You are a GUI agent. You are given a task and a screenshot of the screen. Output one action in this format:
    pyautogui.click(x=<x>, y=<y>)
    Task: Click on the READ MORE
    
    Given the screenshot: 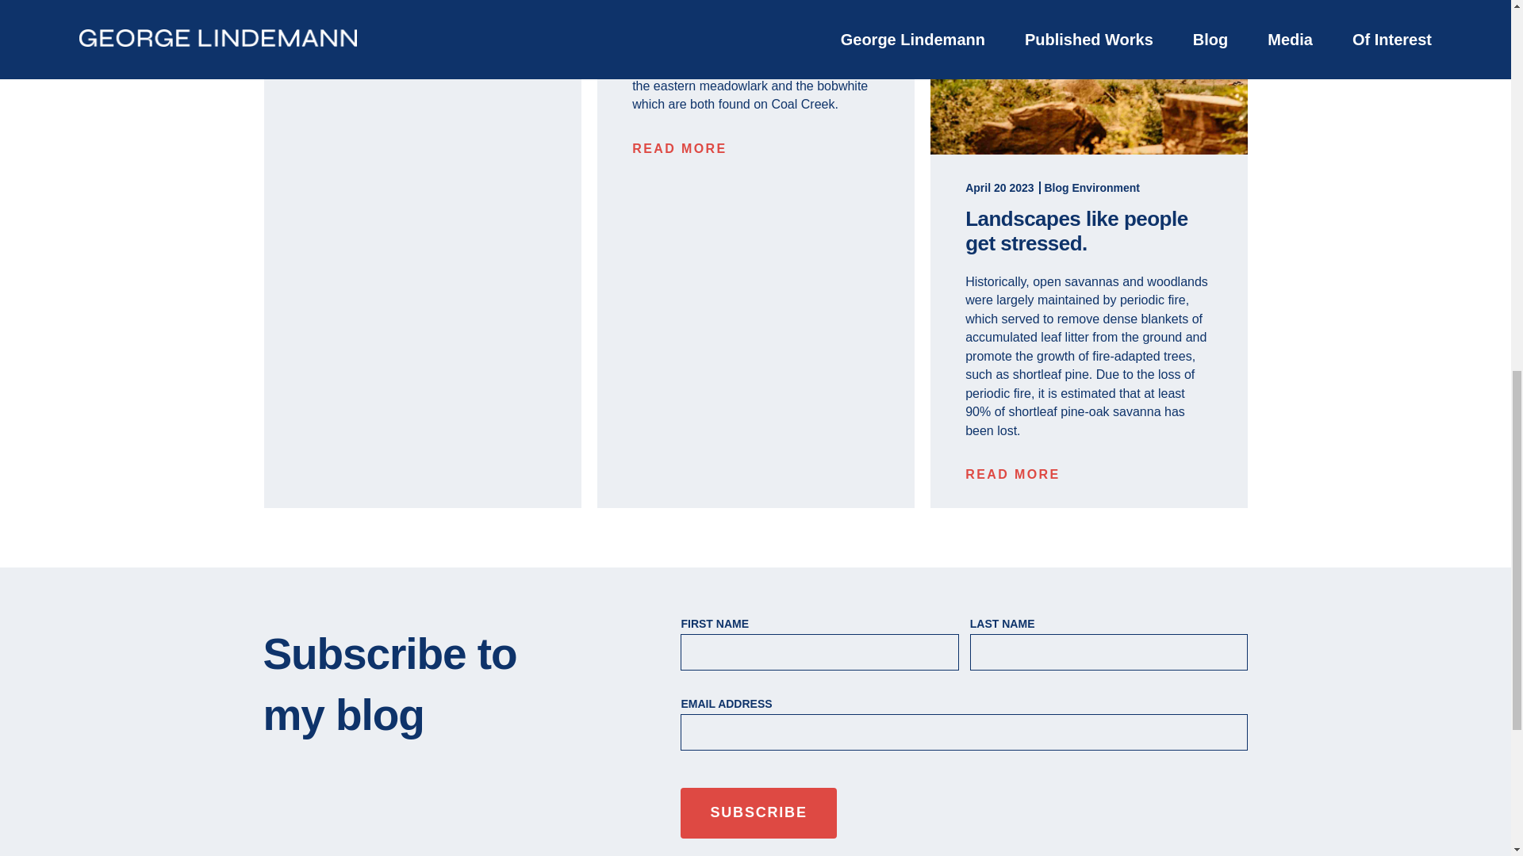 What is the action you would take?
    pyautogui.click(x=1012, y=474)
    